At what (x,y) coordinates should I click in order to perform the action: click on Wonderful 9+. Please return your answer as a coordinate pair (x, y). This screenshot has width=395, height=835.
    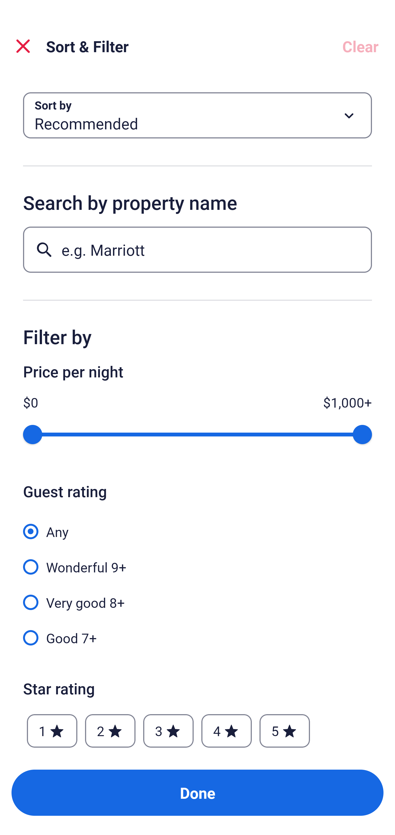
    Looking at the image, I should click on (198, 561).